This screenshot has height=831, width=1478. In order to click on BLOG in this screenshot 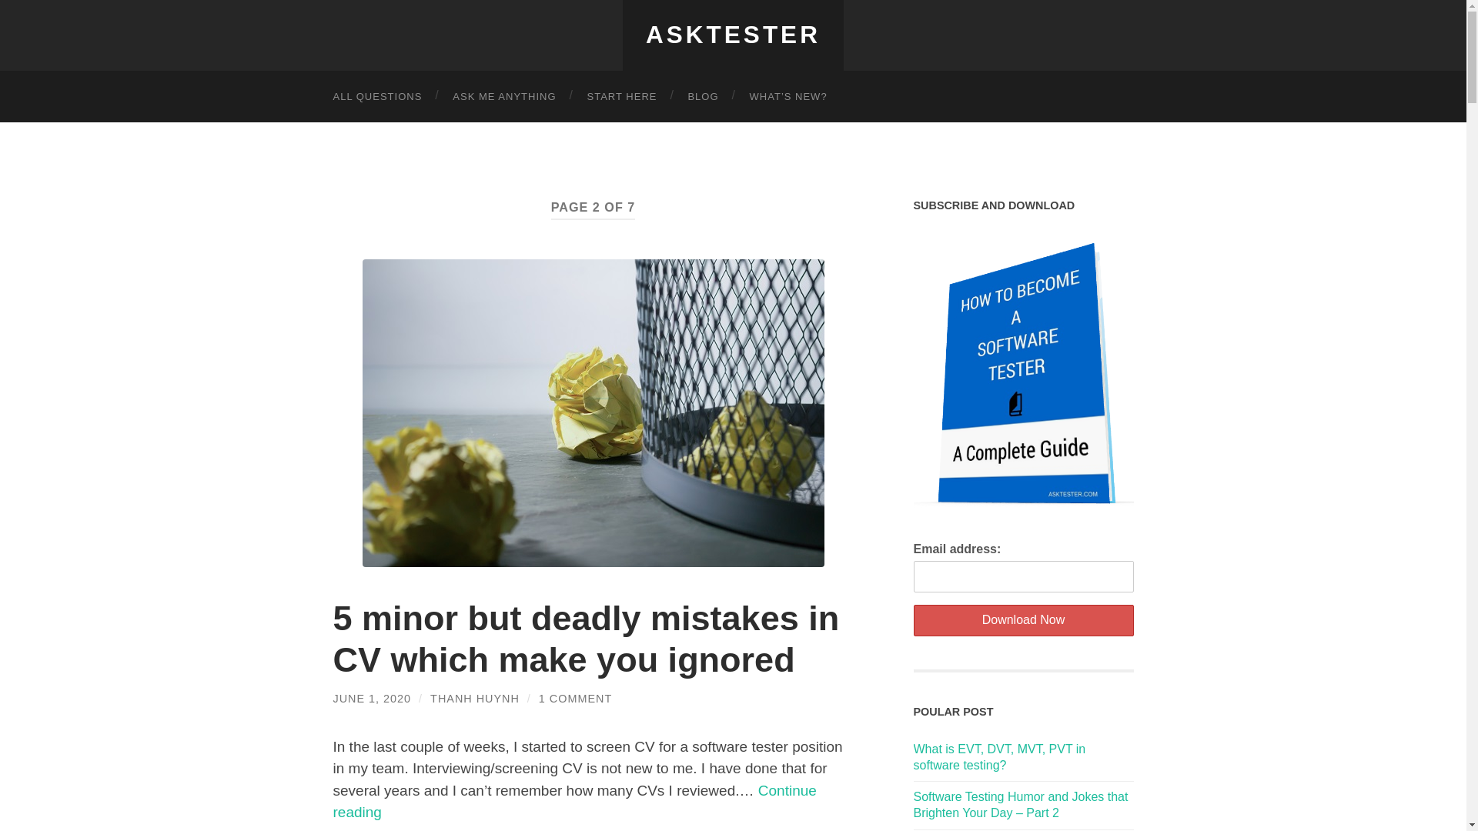, I will do `click(702, 95)`.